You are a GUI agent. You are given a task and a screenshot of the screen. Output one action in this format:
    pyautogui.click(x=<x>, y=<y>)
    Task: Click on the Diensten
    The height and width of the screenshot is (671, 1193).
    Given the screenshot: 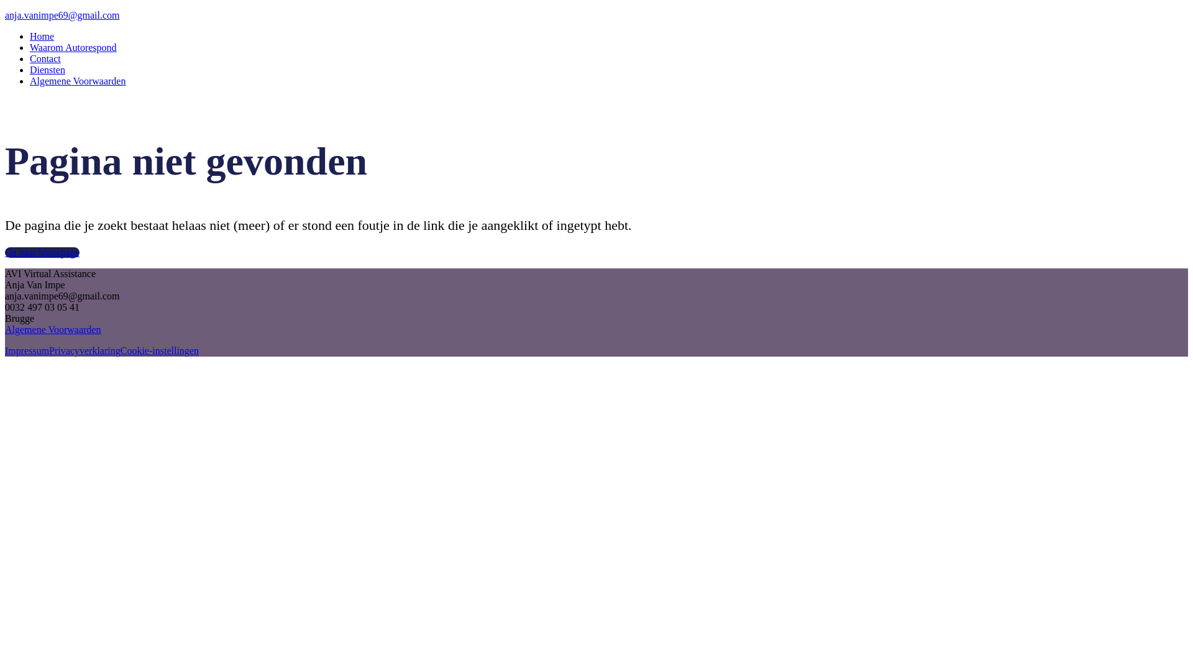 What is the action you would take?
    pyautogui.click(x=47, y=70)
    